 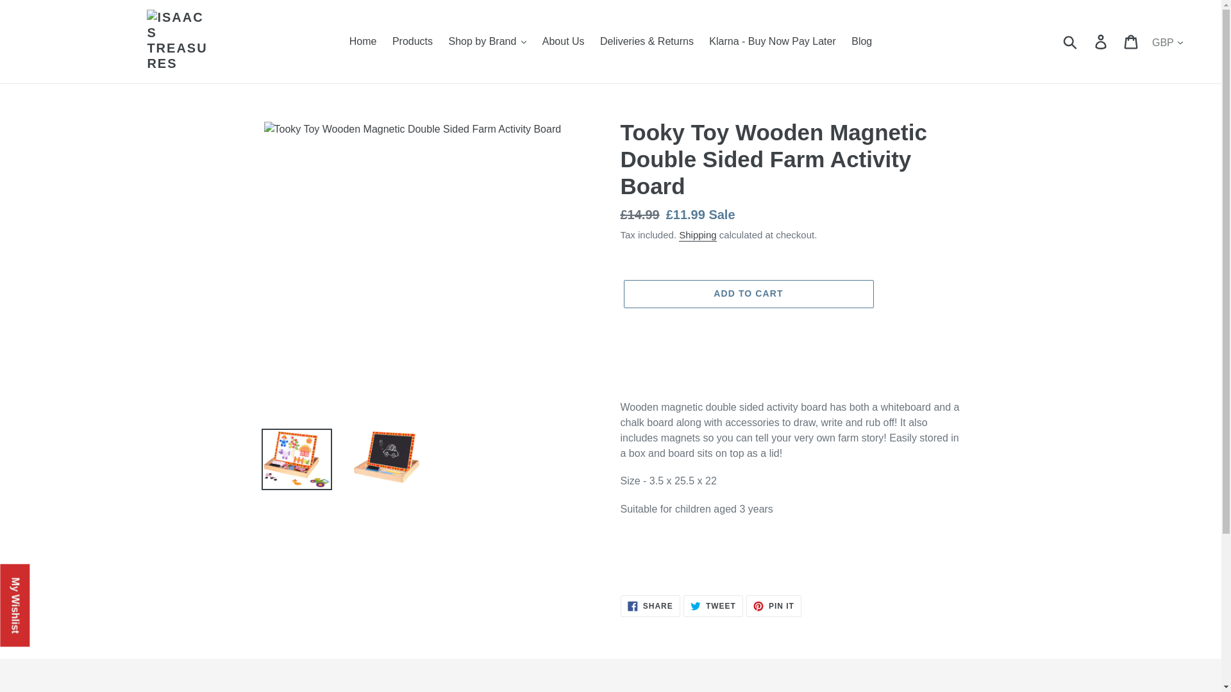 I want to click on Home, so click(x=363, y=41).